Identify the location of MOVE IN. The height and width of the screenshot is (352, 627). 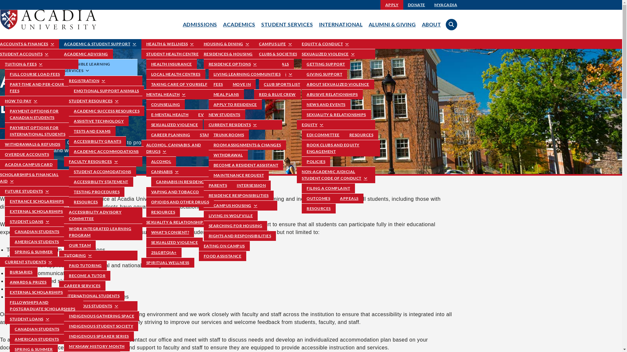
(242, 84).